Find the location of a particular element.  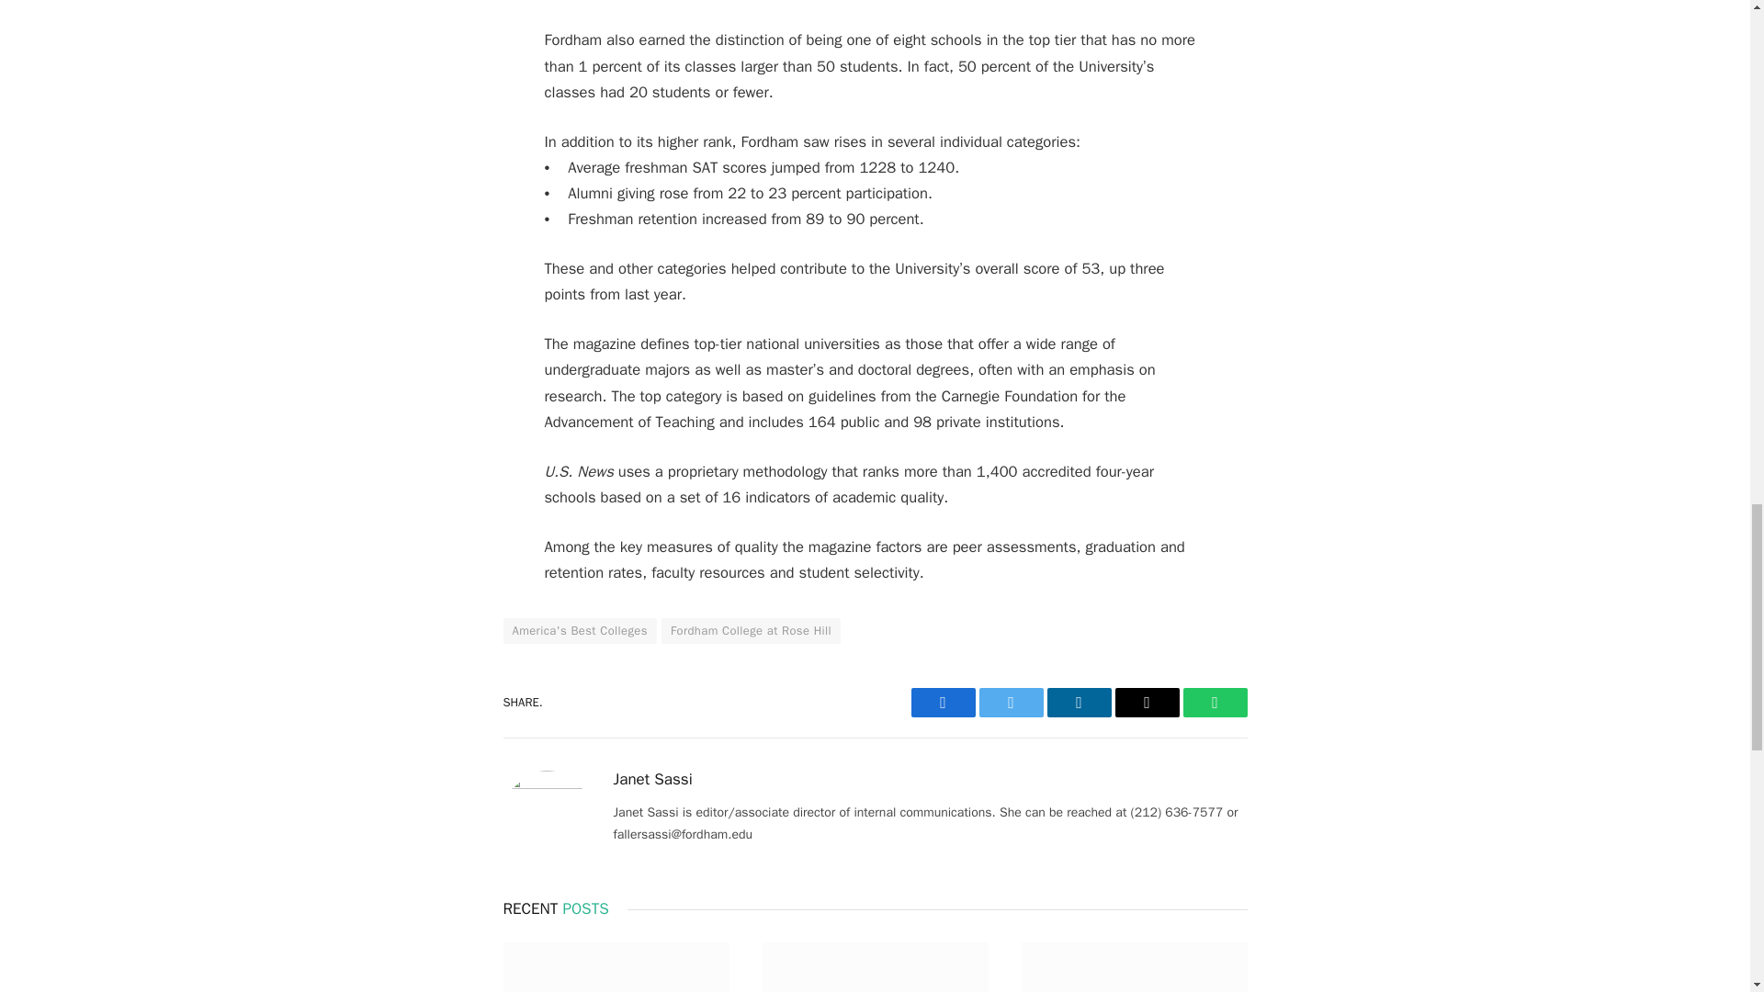

Share on LinkedIn is located at coordinates (1079, 702).